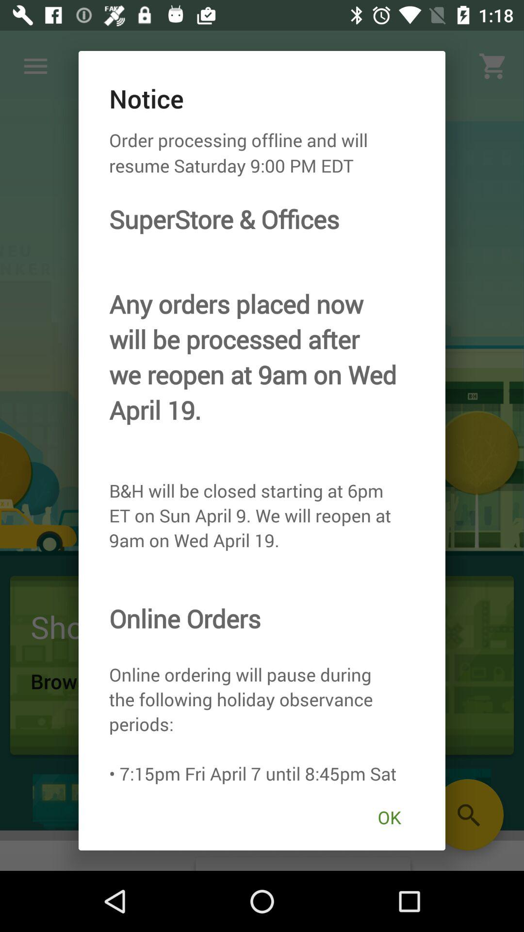 Image resolution: width=524 pixels, height=932 pixels. What do you see at coordinates (389, 817) in the screenshot?
I see `choose the icon below order processing offline` at bounding box center [389, 817].